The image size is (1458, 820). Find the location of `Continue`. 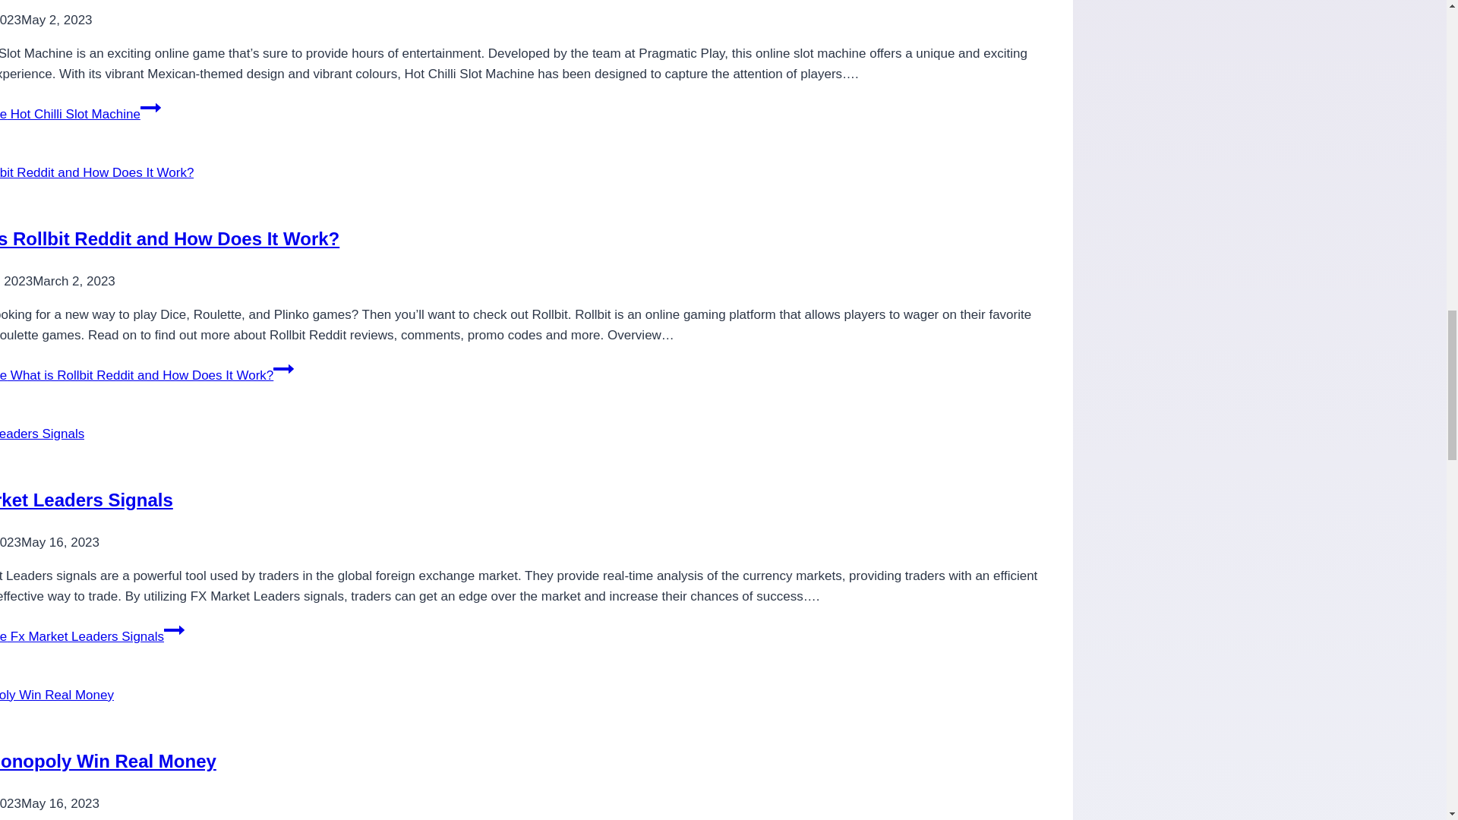

Continue is located at coordinates (174, 630).